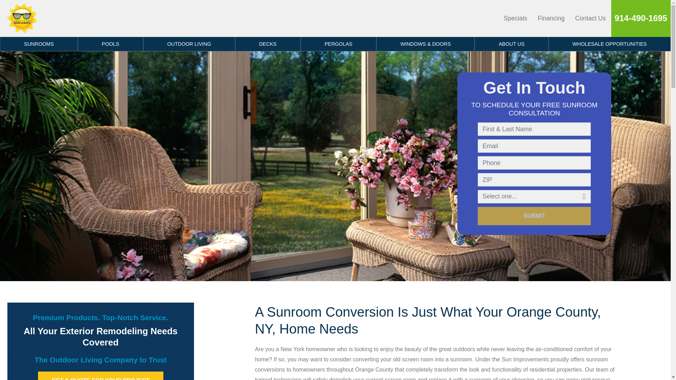 The width and height of the screenshot is (676, 380). What do you see at coordinates (511, 44) in the screenshot?
I see `ABOUT US` at bounding box center [511, 44].